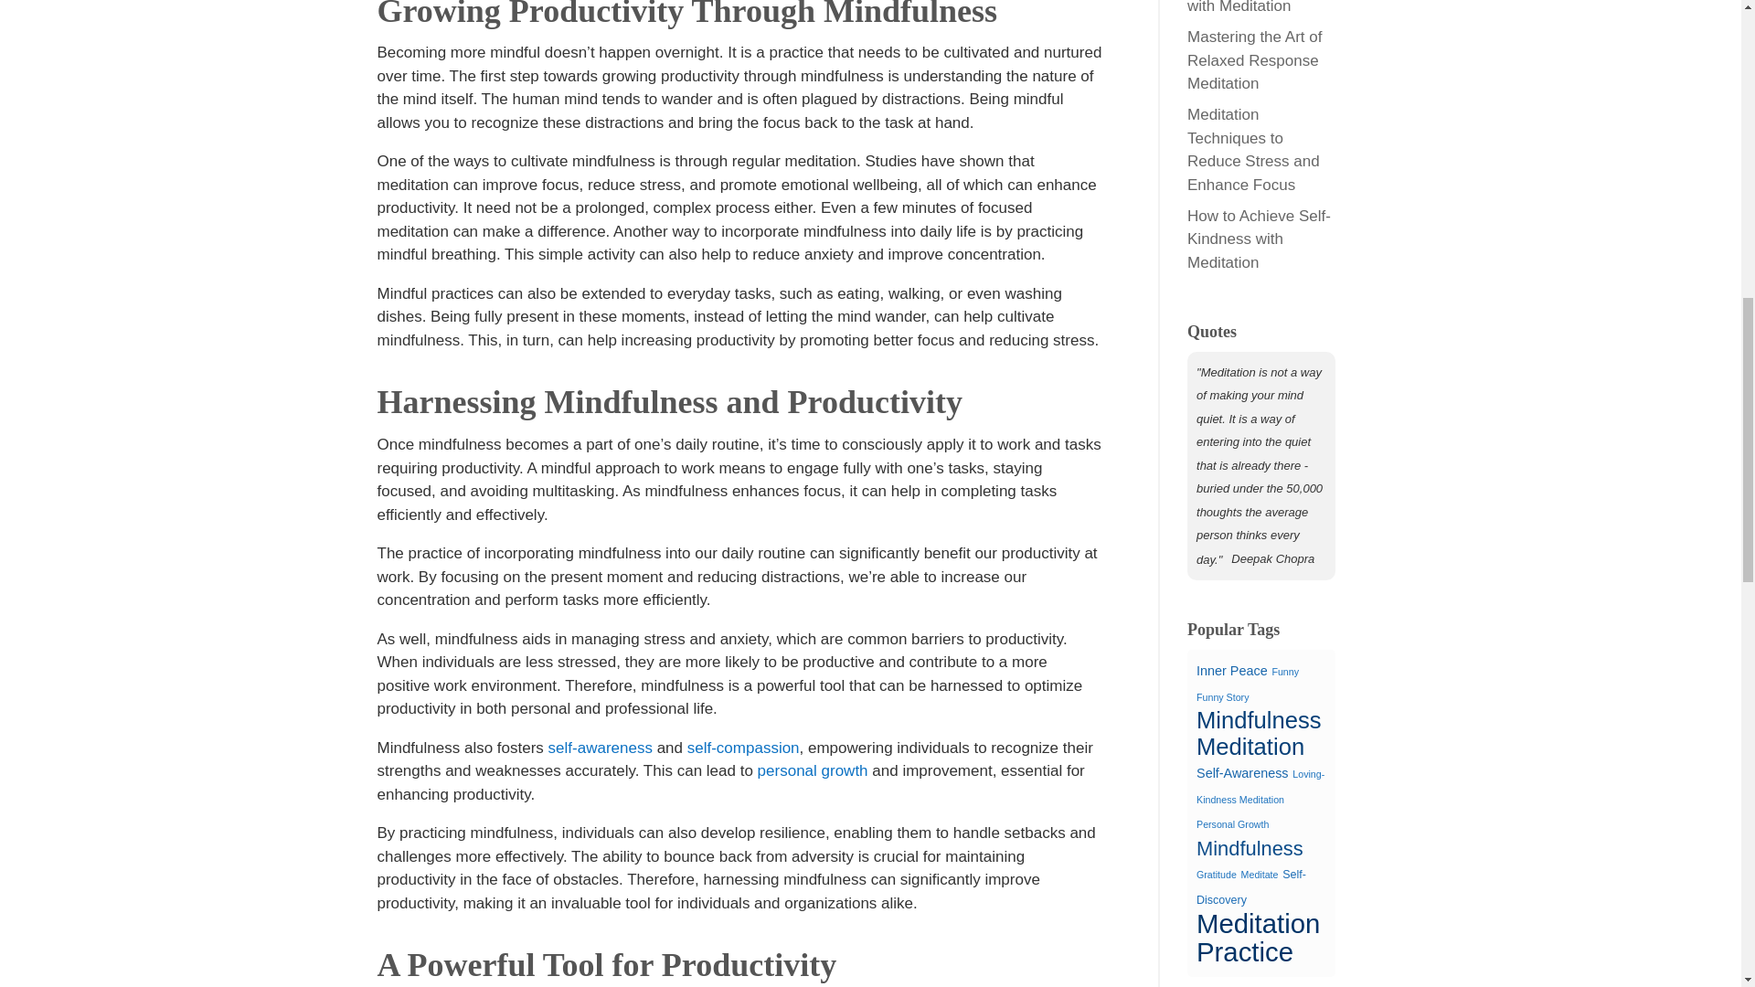 The image size is (1755, 987). Describe the element at coordinates (814, 770) in the screenshot. I see `personal growth` at that location.